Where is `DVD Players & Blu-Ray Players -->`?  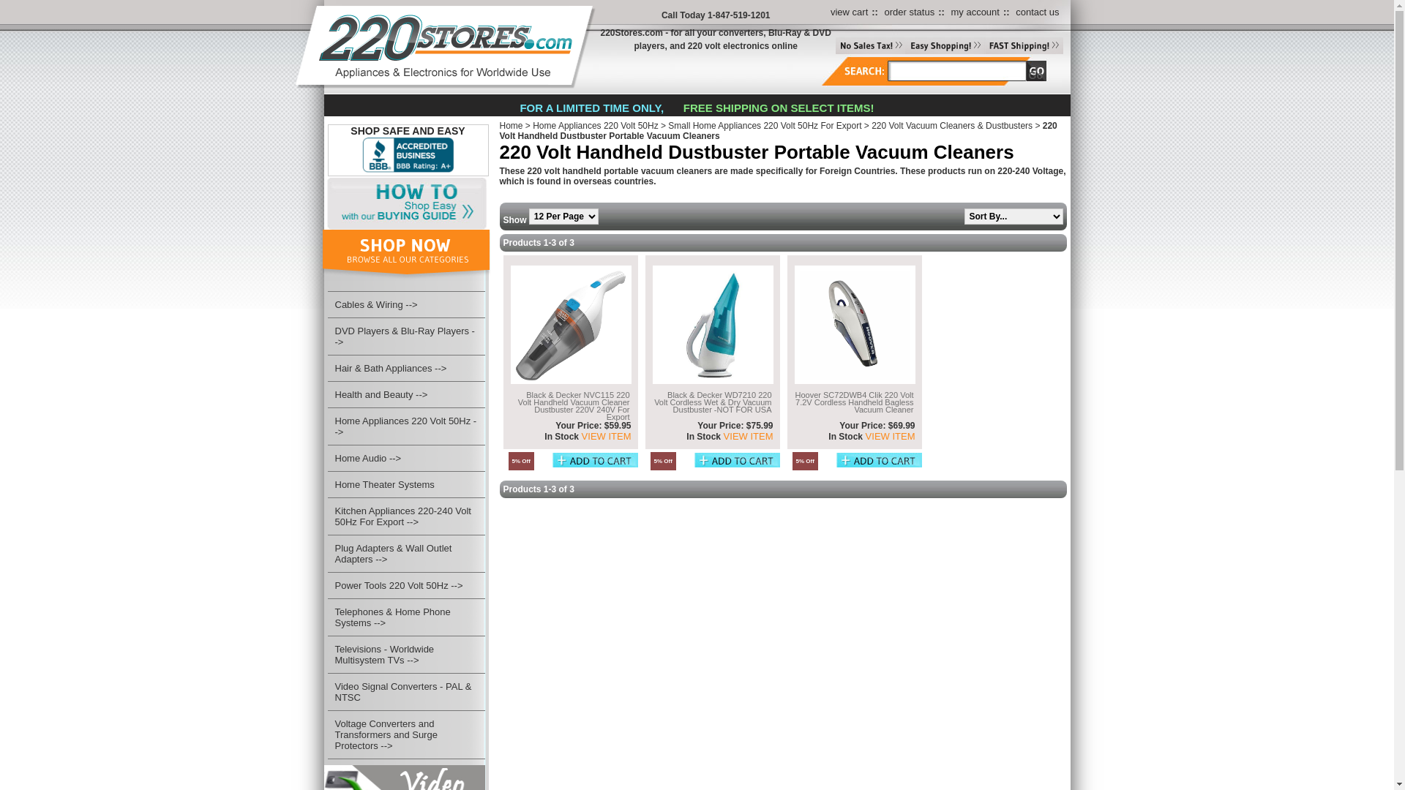 DVD Players & Blu-Ray Players --> is located at coordinates (405, 336).